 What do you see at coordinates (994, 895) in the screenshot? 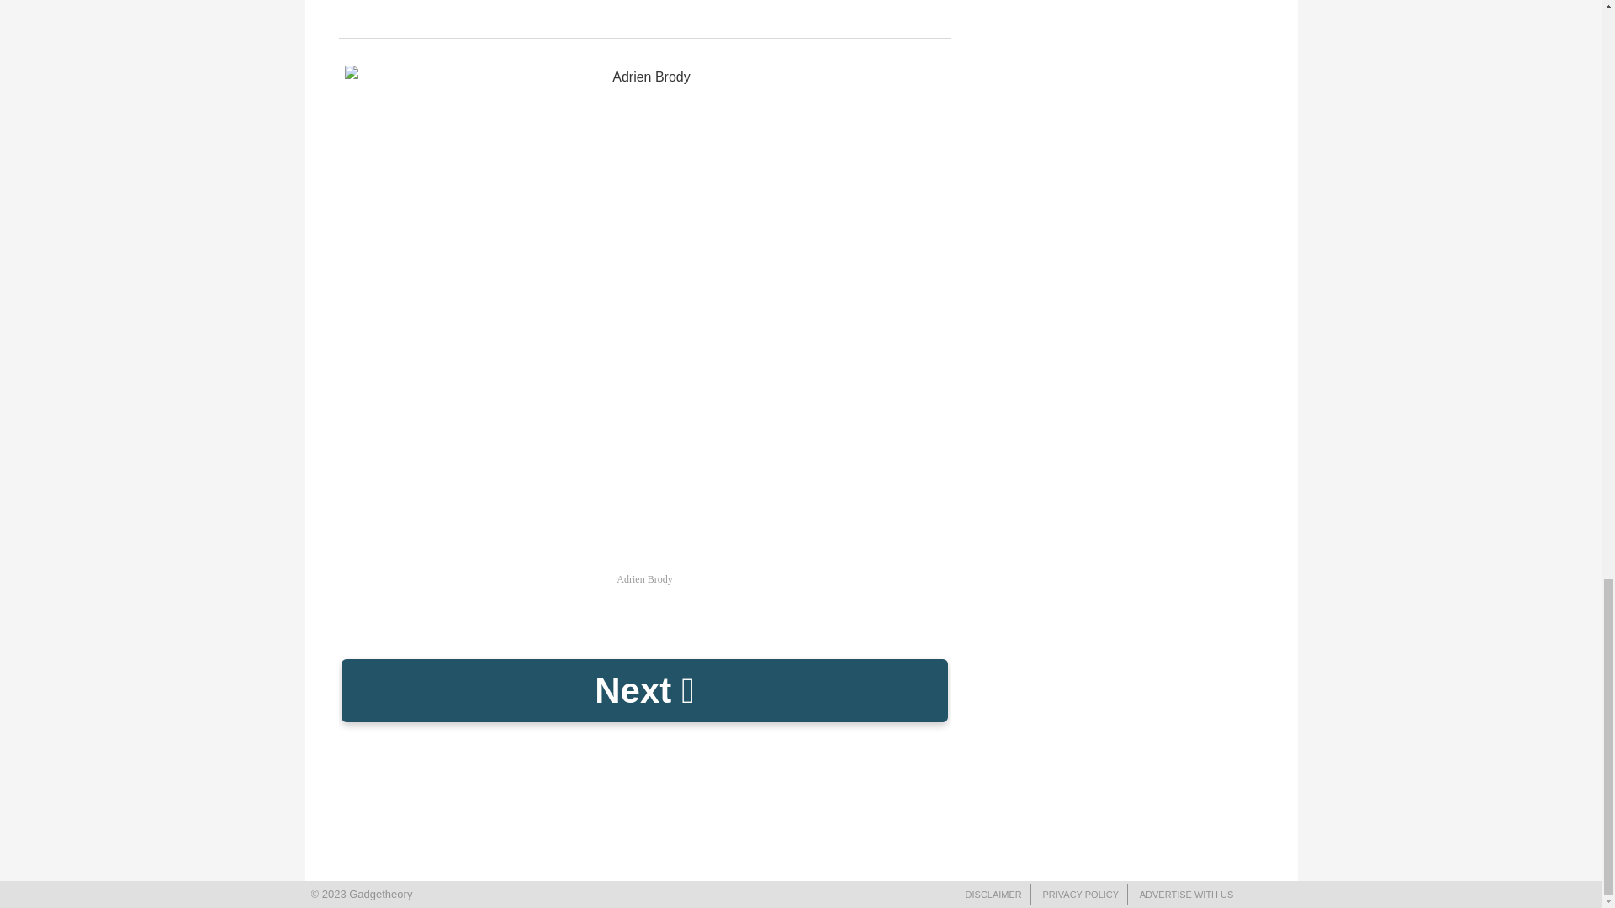
I see `DISCLAIMER` at bounding box center [994, 895].